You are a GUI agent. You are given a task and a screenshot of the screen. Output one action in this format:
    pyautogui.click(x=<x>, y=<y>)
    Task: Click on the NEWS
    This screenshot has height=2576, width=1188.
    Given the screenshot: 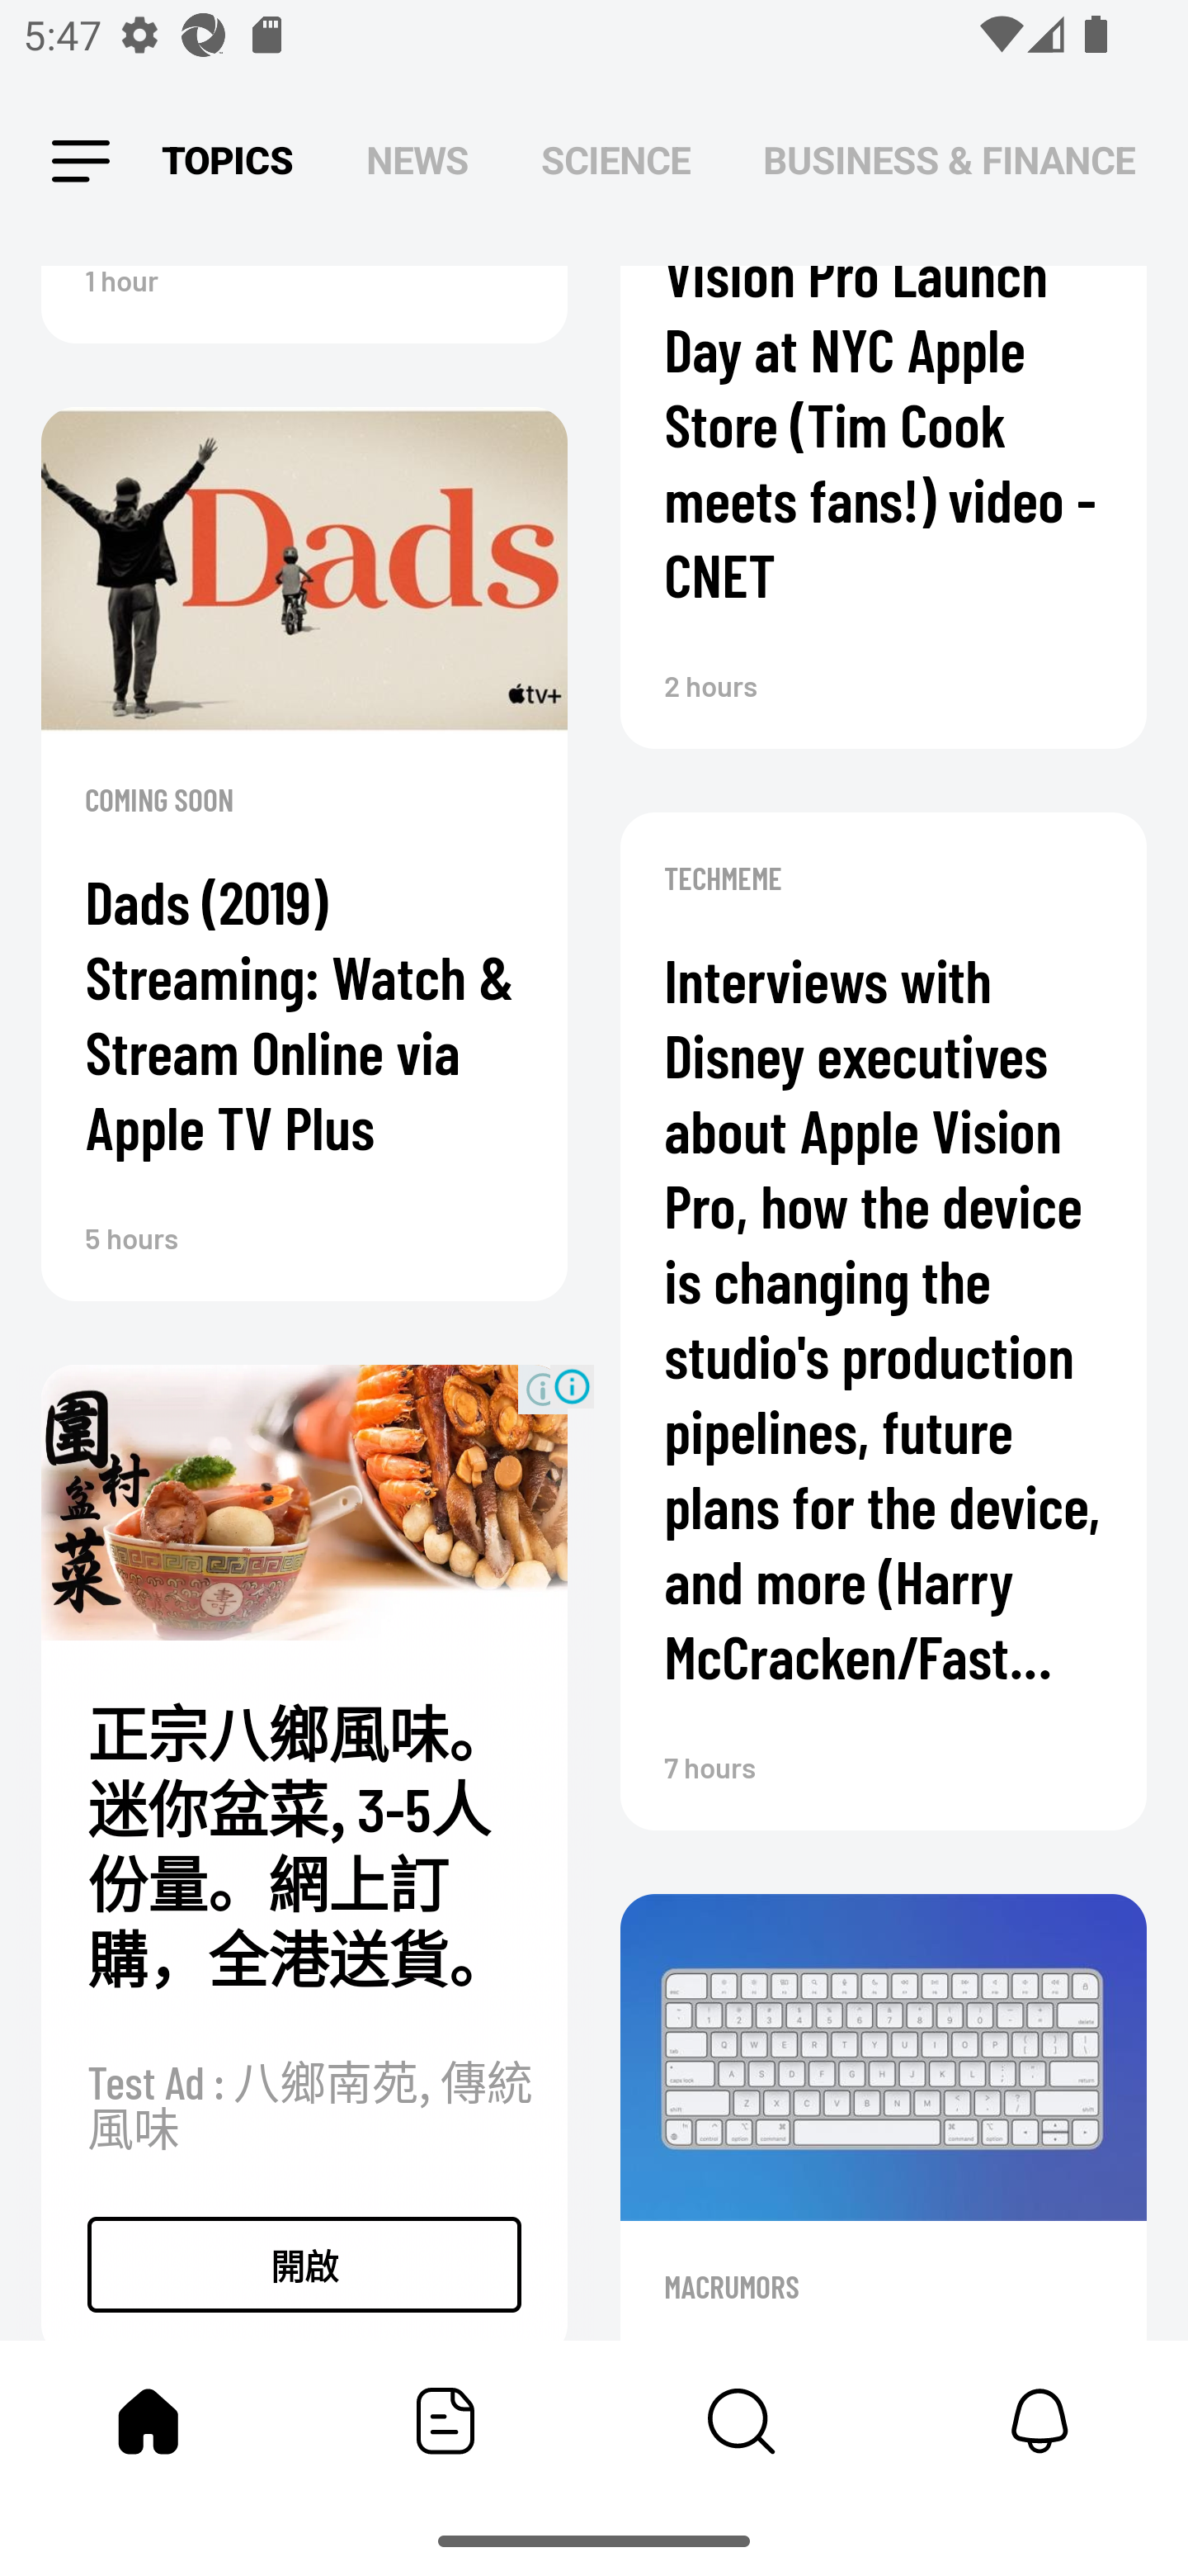 What is the action you would take?
    pyautogui.click(x=417, y=160)
    